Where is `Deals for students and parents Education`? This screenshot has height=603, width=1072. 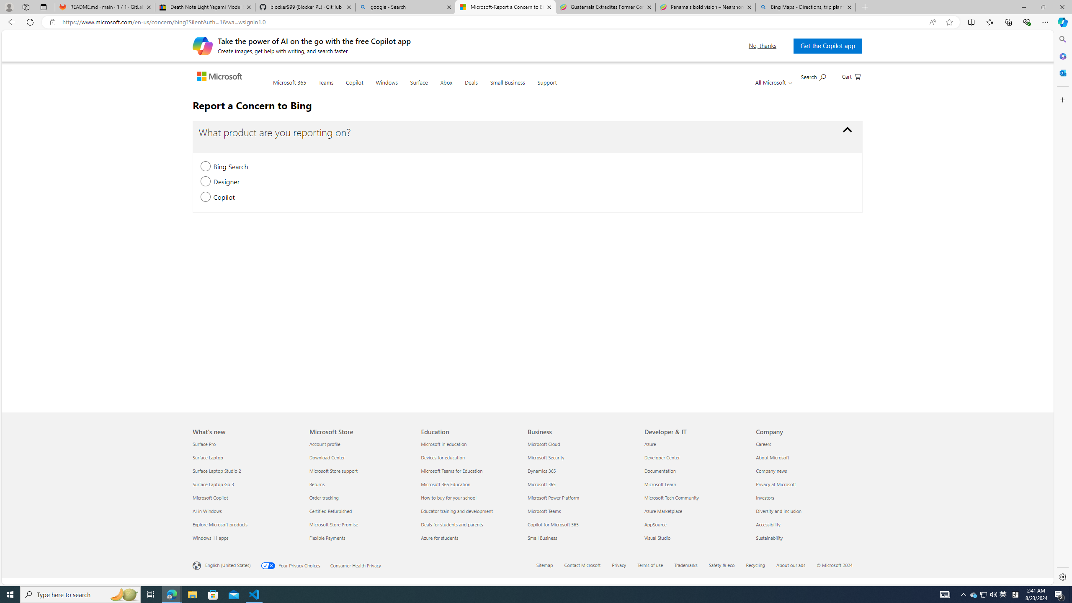
Deals for students and parents Education is located at coordinates (452, 524).